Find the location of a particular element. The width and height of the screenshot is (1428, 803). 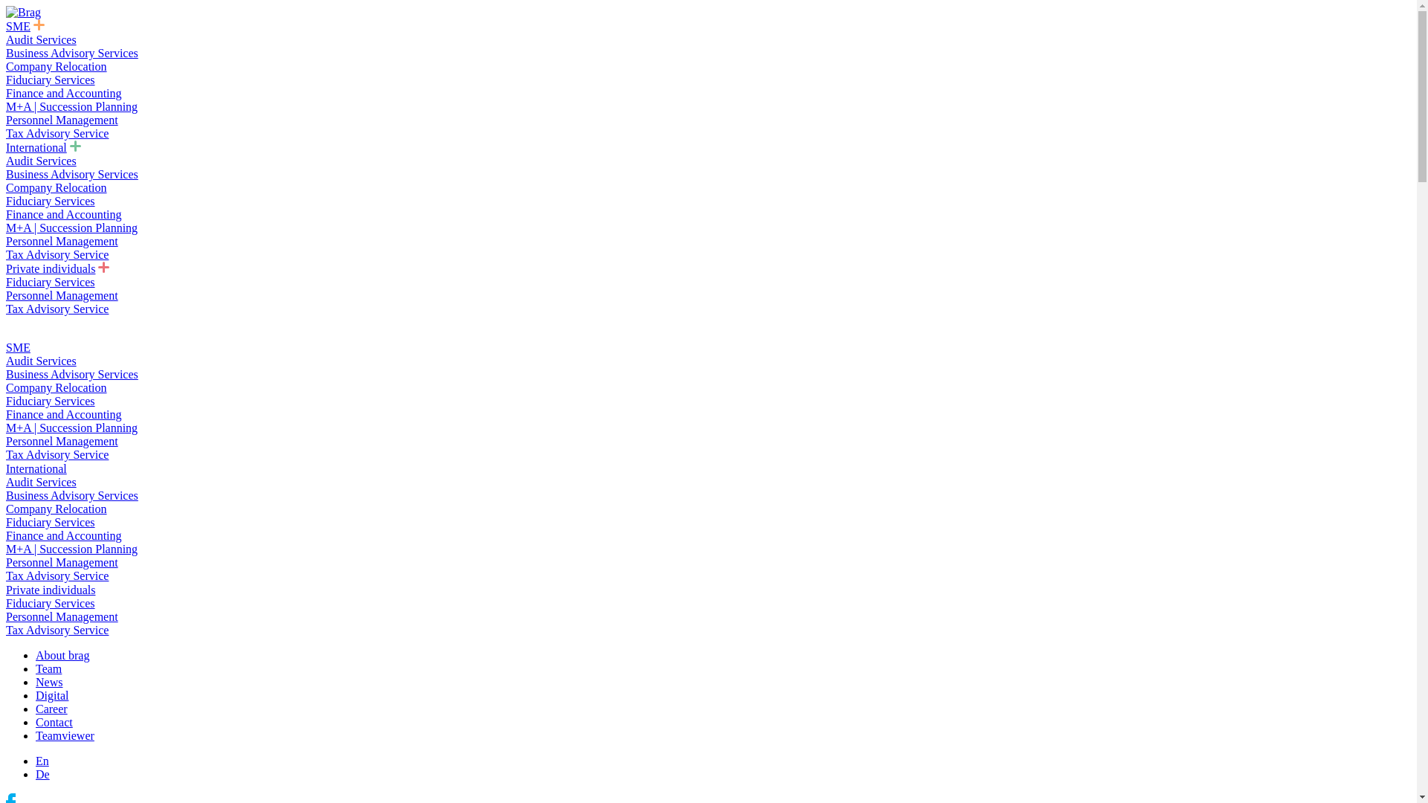

About brag is located at coordinates (62, 656).